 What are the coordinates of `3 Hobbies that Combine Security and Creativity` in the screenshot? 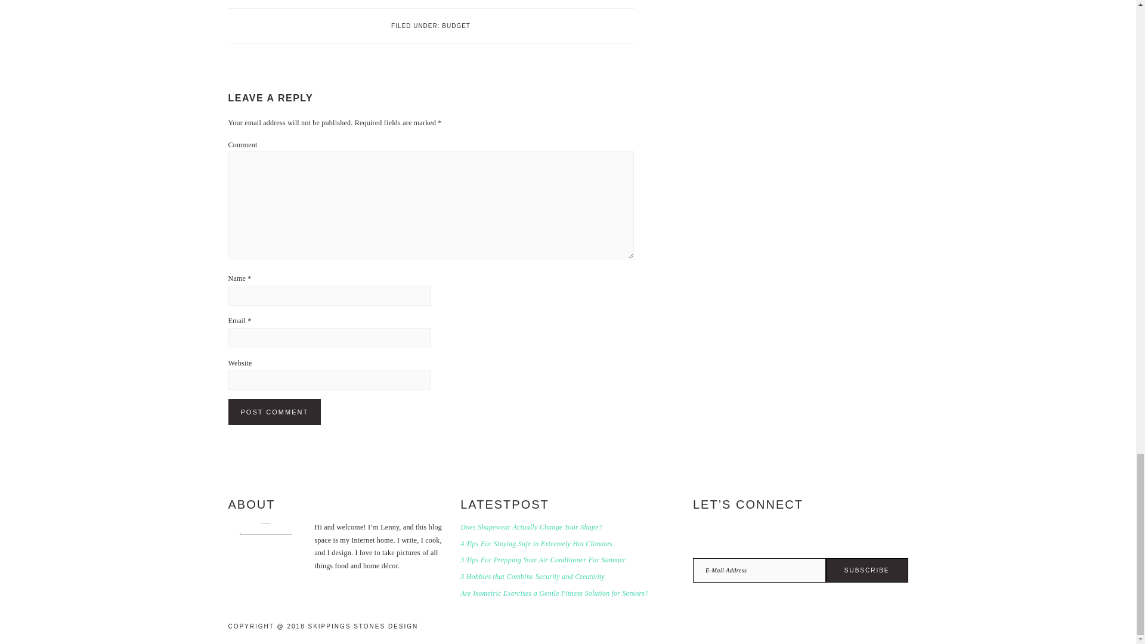 It's located at (532, 577).